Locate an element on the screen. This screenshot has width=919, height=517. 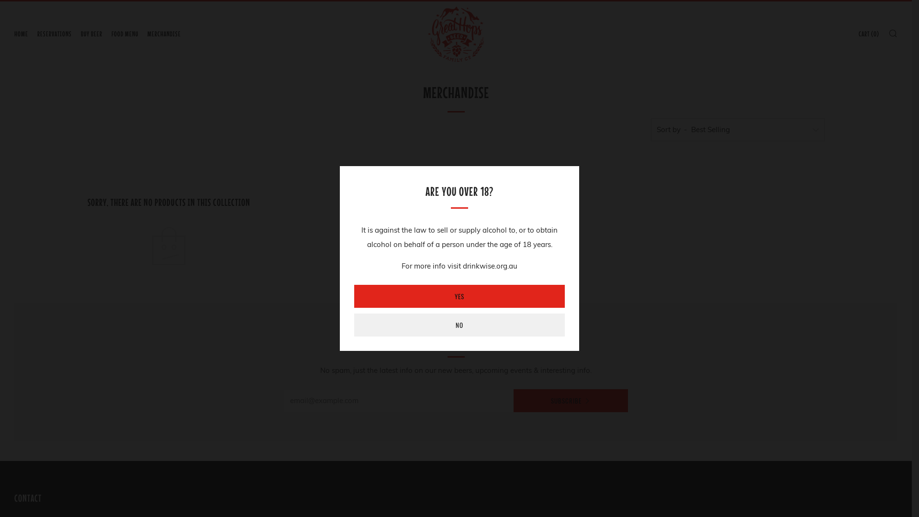
HOME is located at coordinates (21, 34).